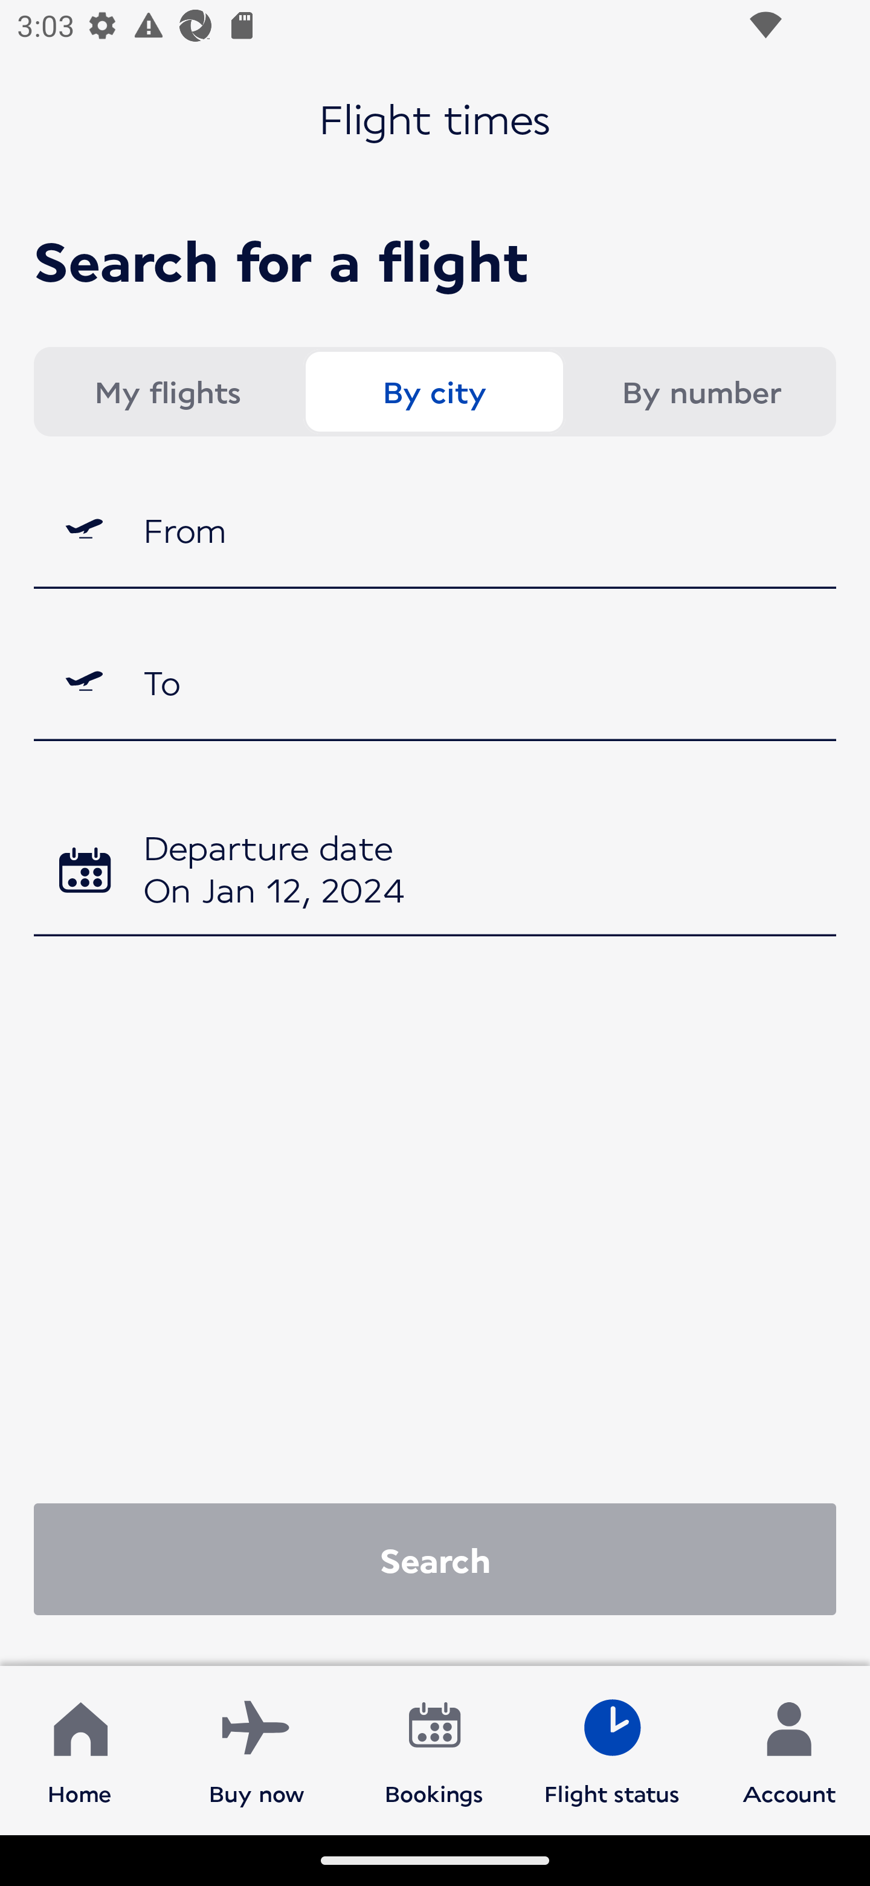 The width and height of the screenshot is (870, 1886). I want to click on By city, so click(434, 392).